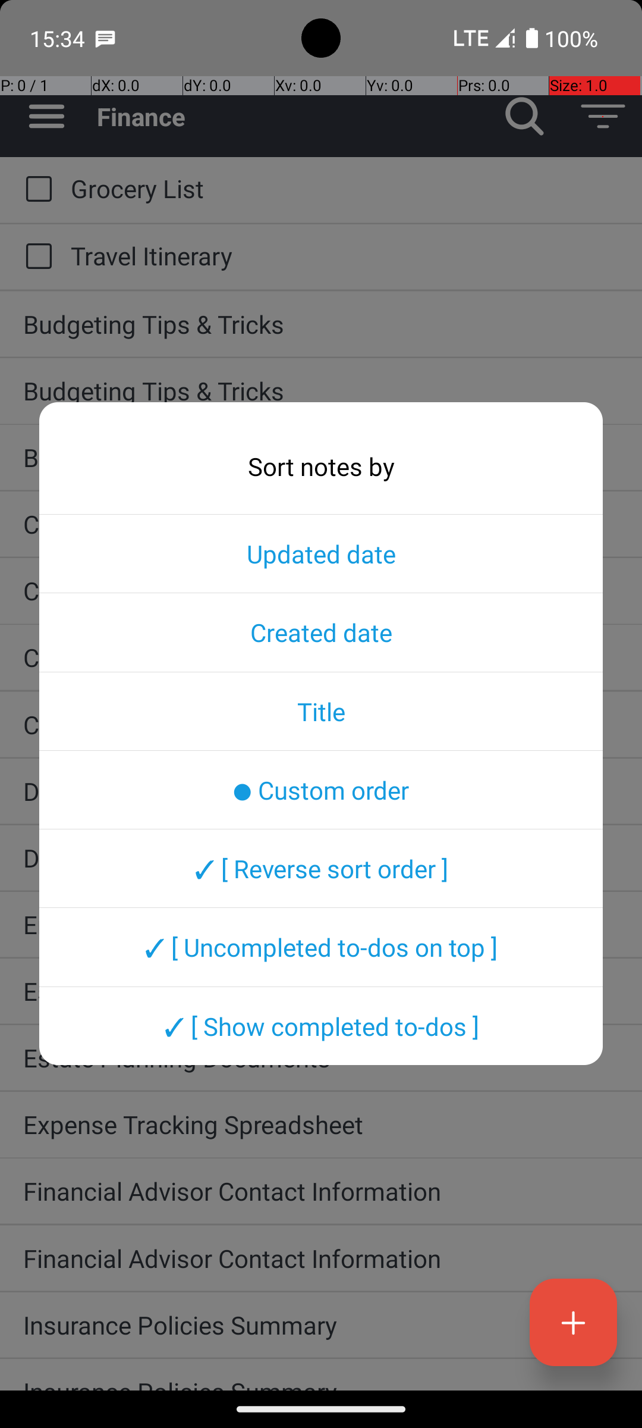  I want to click on Grocery List, so click(345, 188).